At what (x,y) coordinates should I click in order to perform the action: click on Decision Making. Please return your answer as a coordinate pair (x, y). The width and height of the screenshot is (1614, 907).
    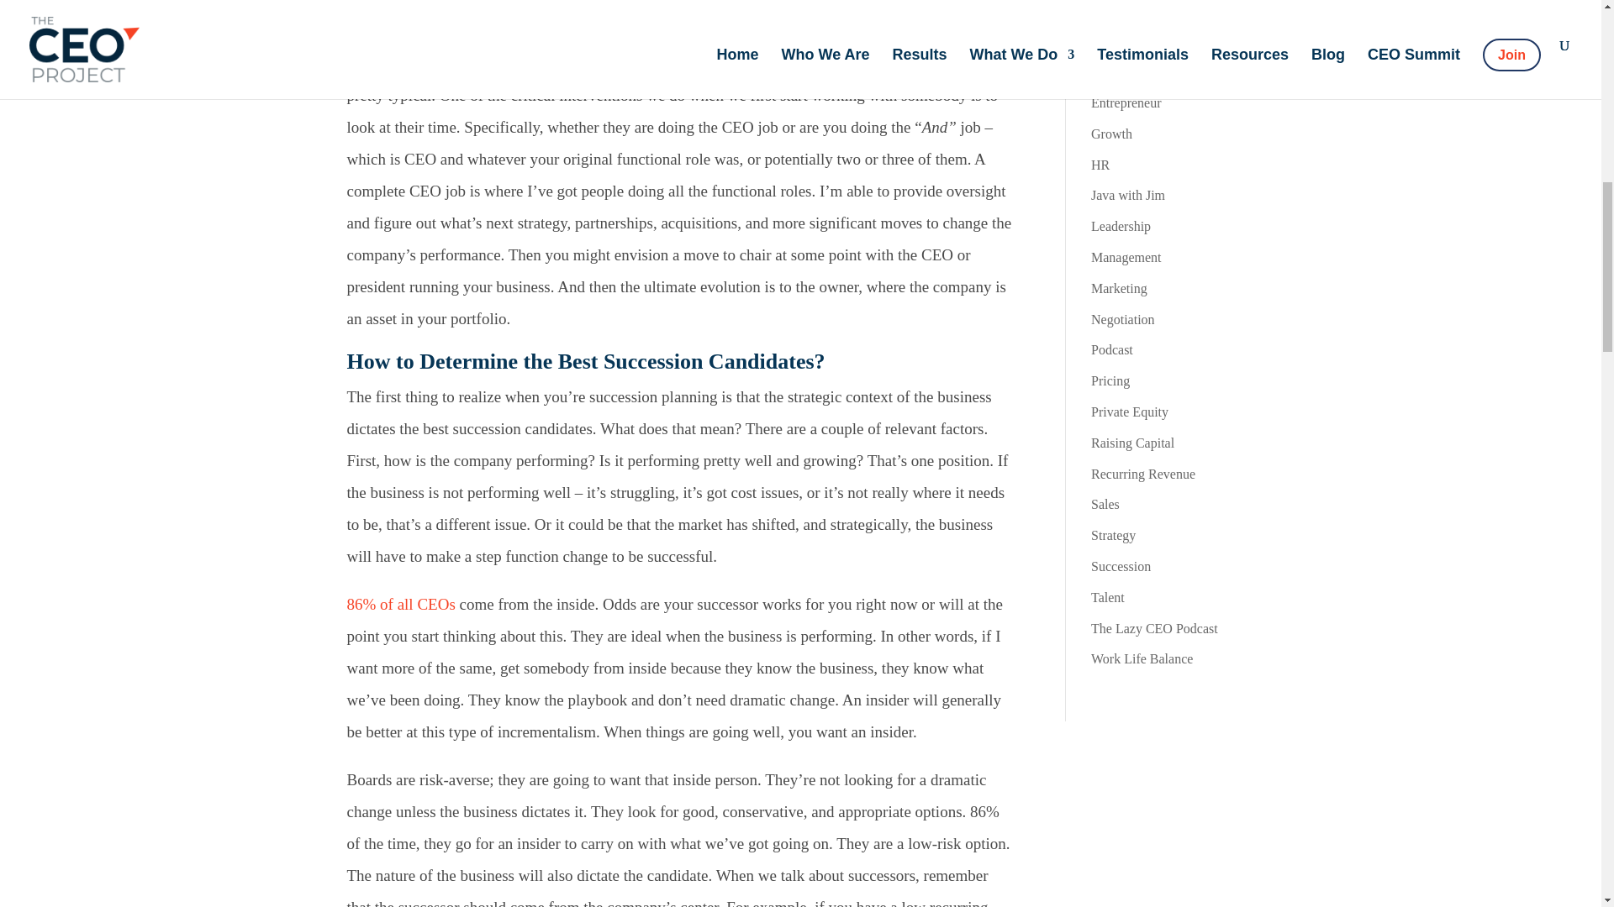
    Looking at the image, I should click on (1137, 10).